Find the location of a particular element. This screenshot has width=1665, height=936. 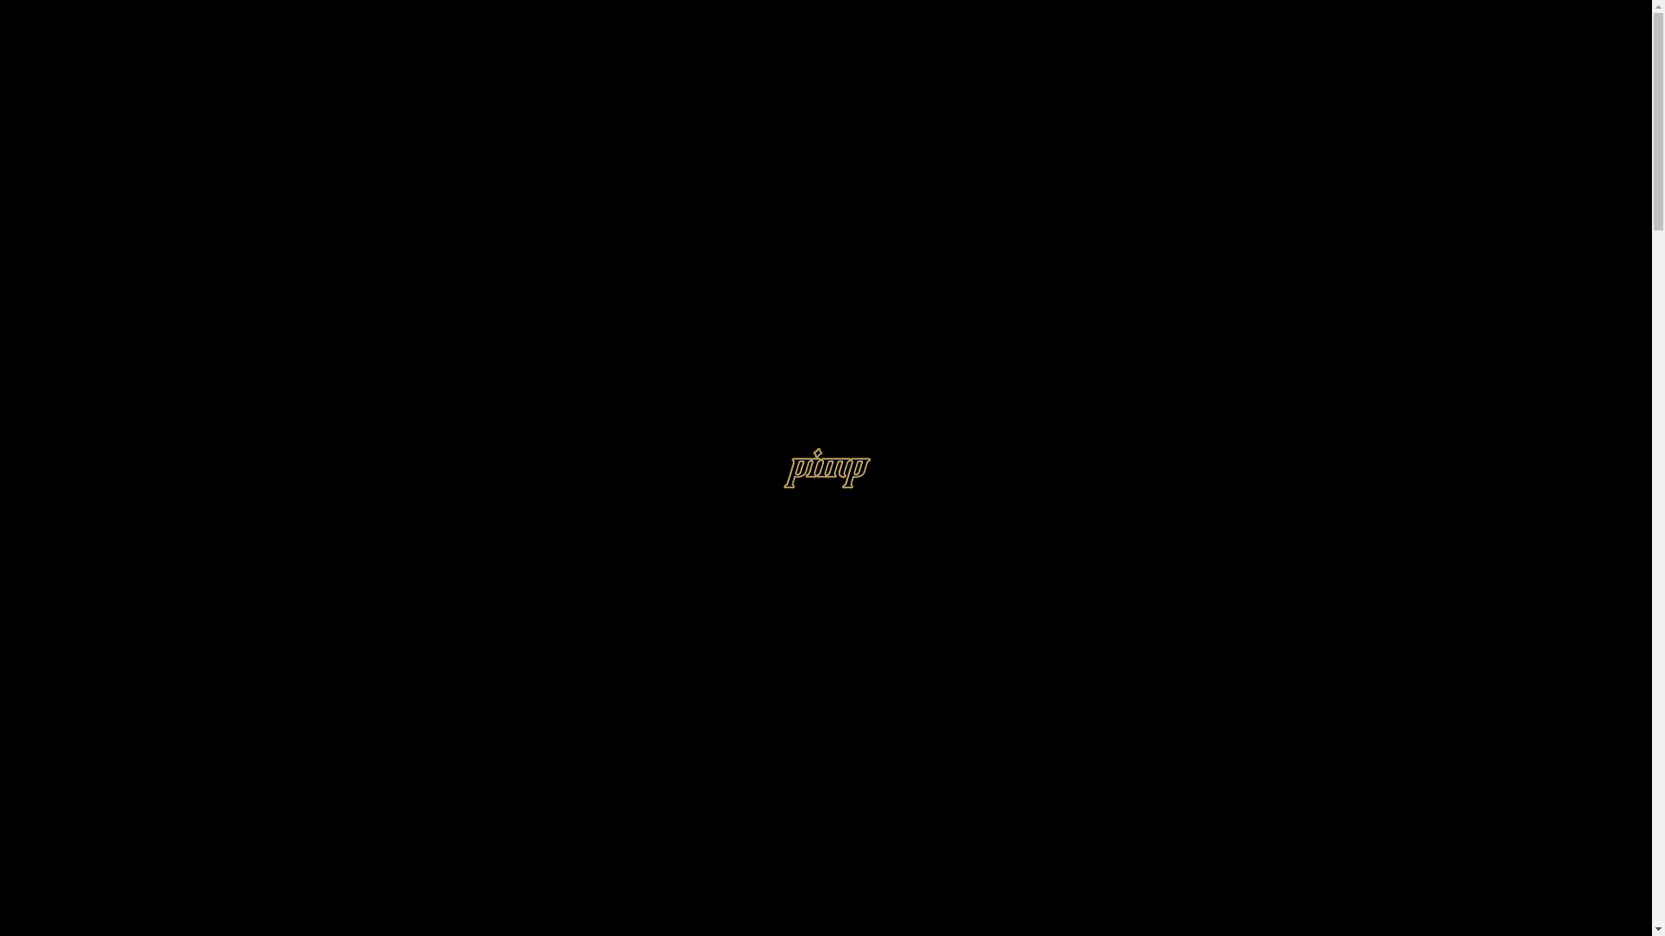

SHOP is located at coordinates (1111, 16).